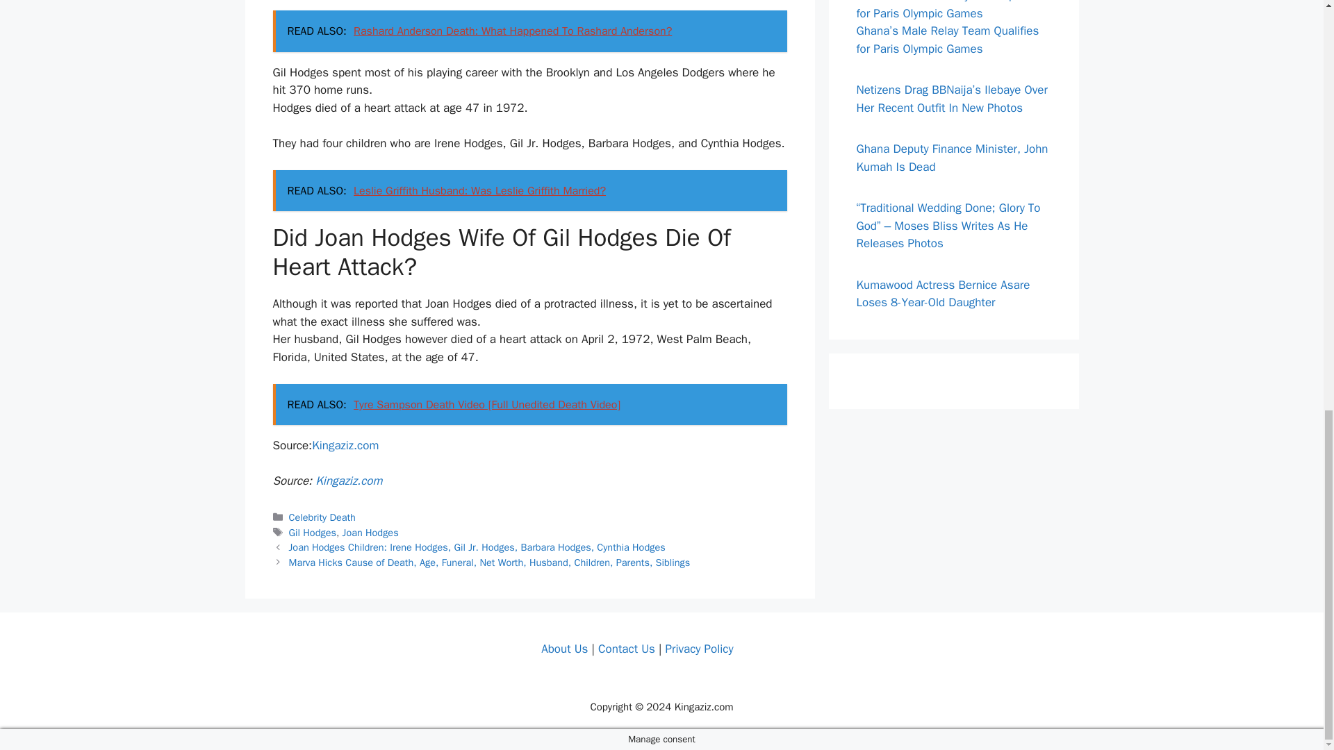 The width and height of the screenshot is (1334, 750). What do you see at coordinates (564, 649) in the screenshot?
I see `About Us` at bounding box center [564, 649].